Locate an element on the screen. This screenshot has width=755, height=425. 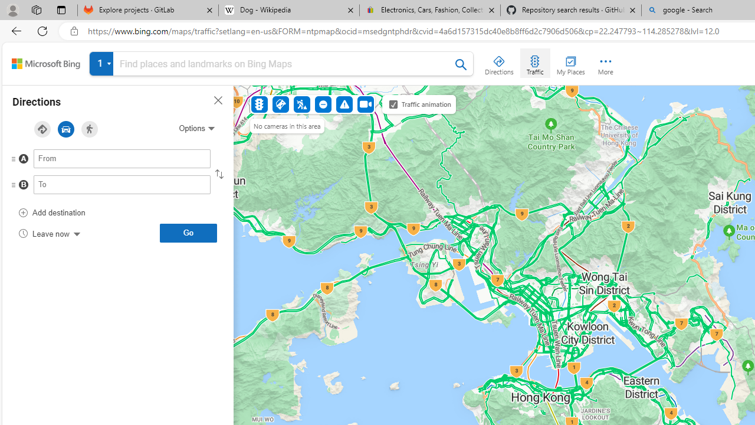
B is located at coordinates (99, 188).